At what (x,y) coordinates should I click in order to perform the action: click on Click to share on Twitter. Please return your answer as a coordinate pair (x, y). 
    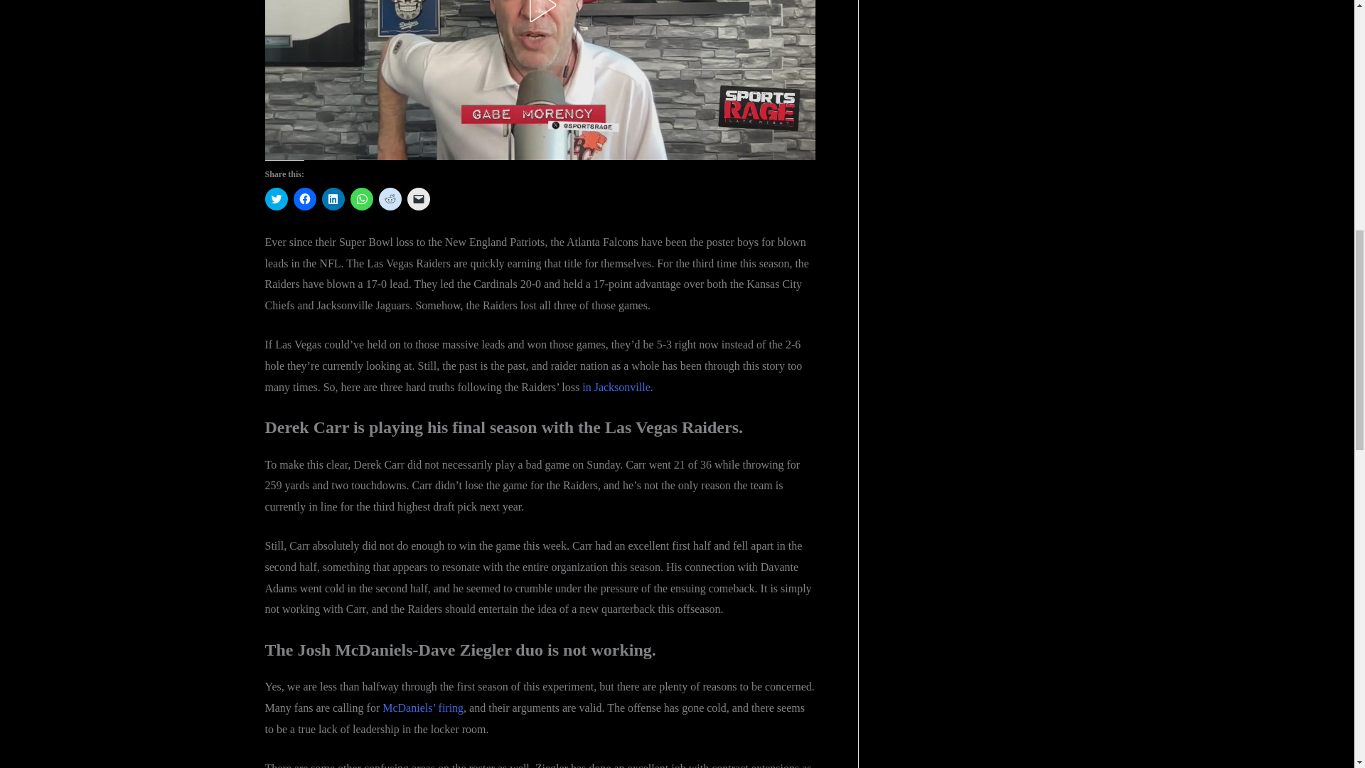
    Looking at the image, I should click on (276, 198).